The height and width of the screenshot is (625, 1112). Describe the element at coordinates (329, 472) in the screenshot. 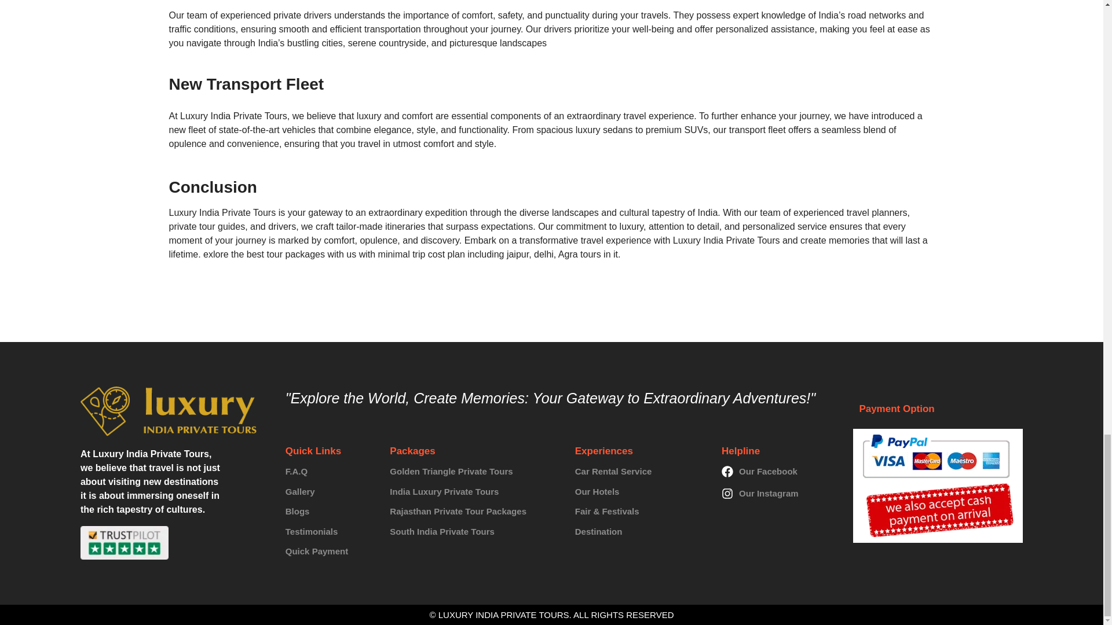

I see `F.A.Q` at that location.